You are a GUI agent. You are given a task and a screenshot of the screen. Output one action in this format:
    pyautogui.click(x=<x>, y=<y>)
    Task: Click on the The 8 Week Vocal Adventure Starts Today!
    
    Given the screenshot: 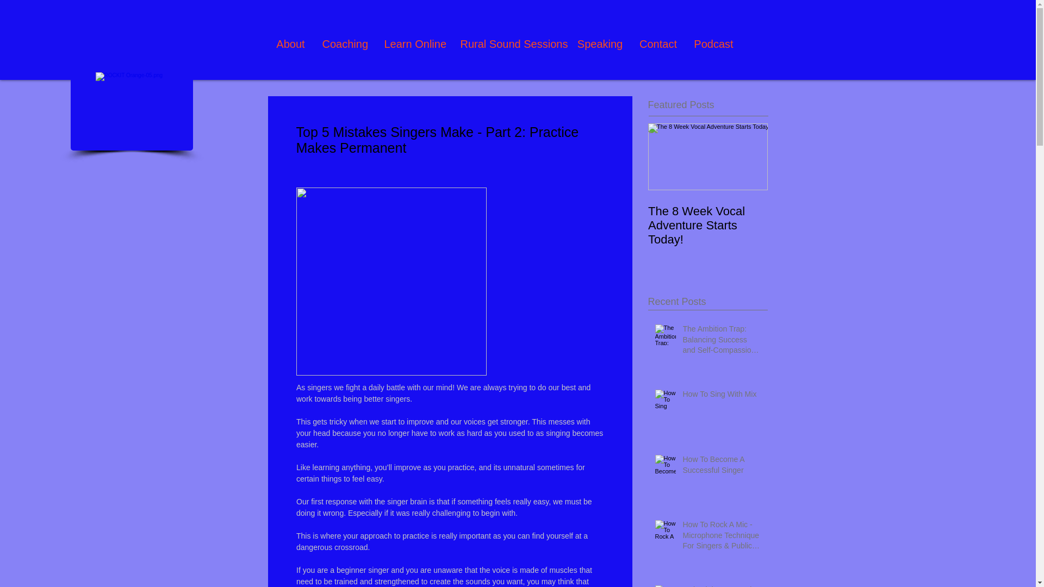 What is the action you would take?
    pyautogui.click(x=708, y=225)
    